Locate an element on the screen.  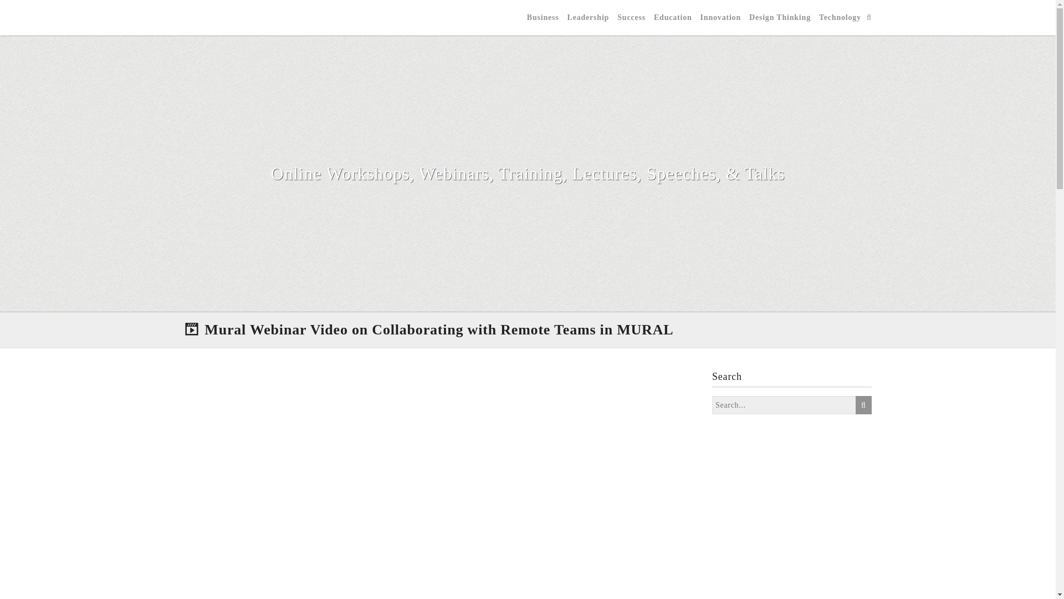
Innovation is located at coordinates (720, 18).